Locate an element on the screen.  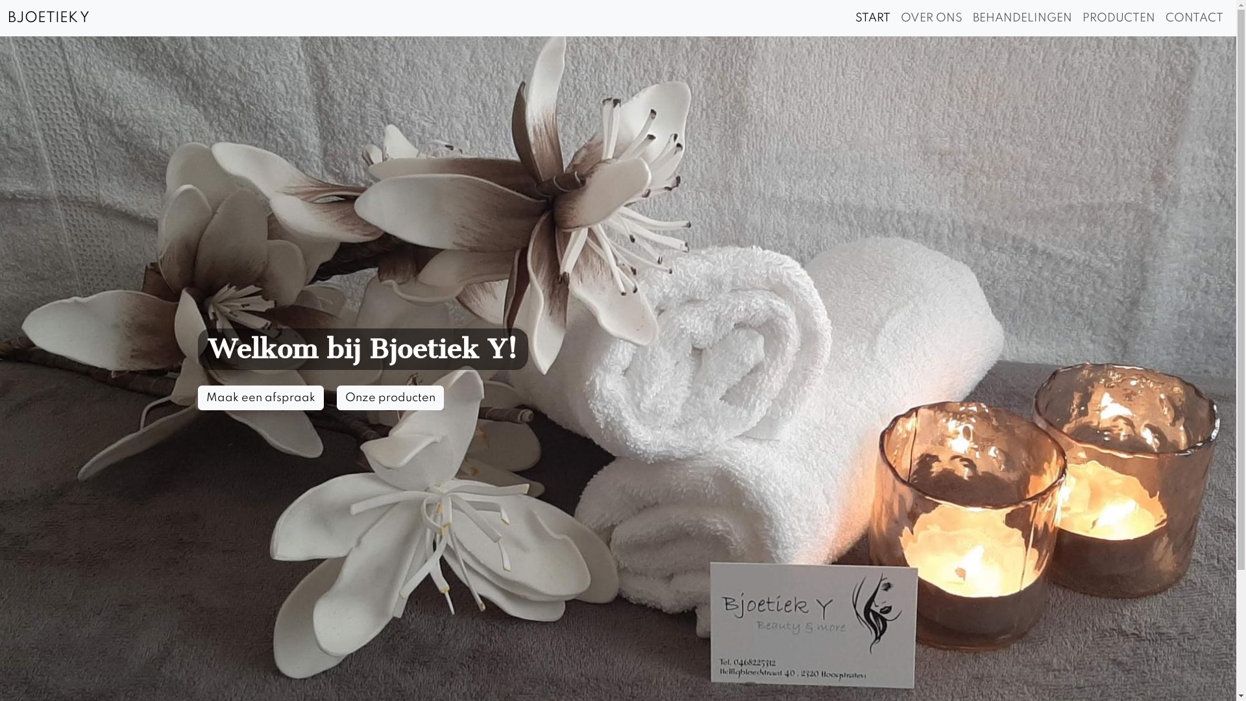
PRODUCTEN is located at coordinates (1119, 18).